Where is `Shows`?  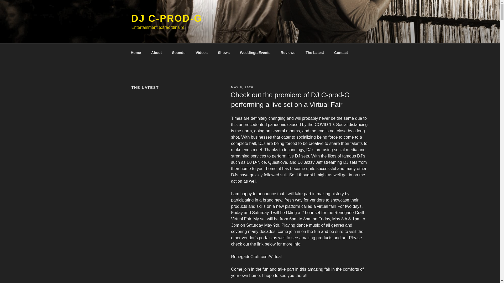 Shows is located at coordinates (224, 52).